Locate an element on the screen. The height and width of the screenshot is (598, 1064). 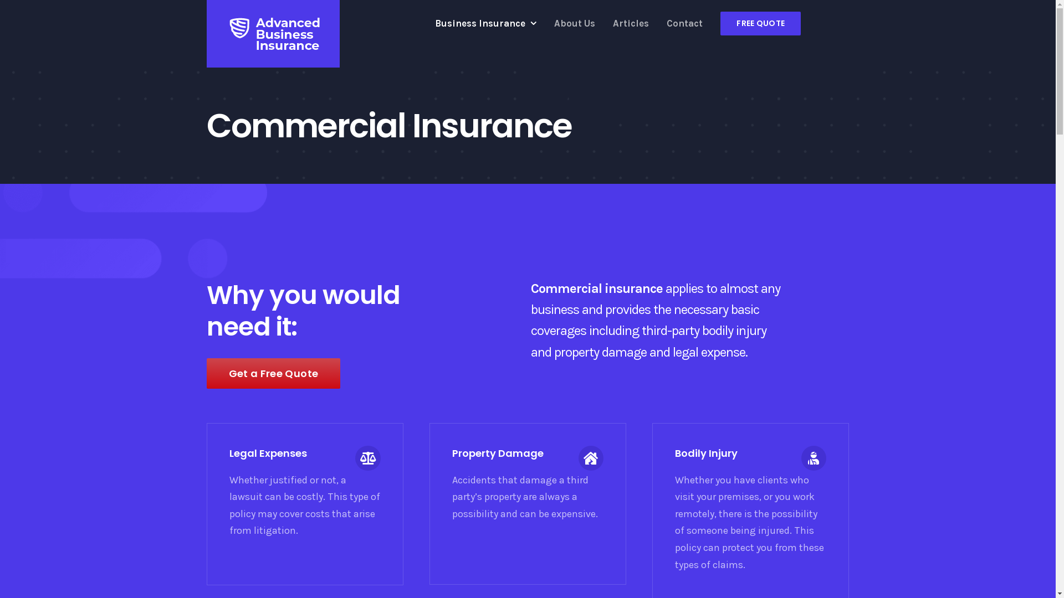
Get a Free Quote is located at coordinates (273, 373).